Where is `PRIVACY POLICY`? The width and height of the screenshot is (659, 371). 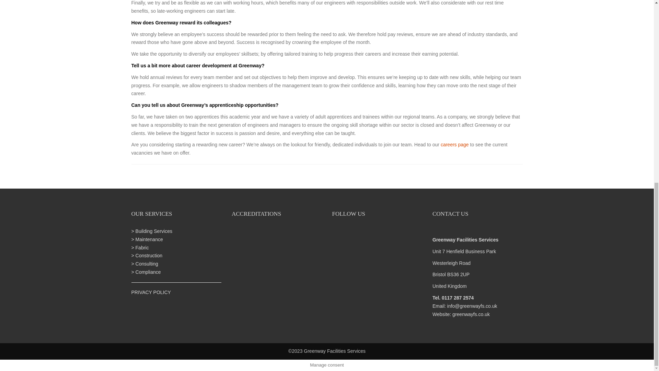 PRIVACY POLICY is located at coordinates (151, 292).